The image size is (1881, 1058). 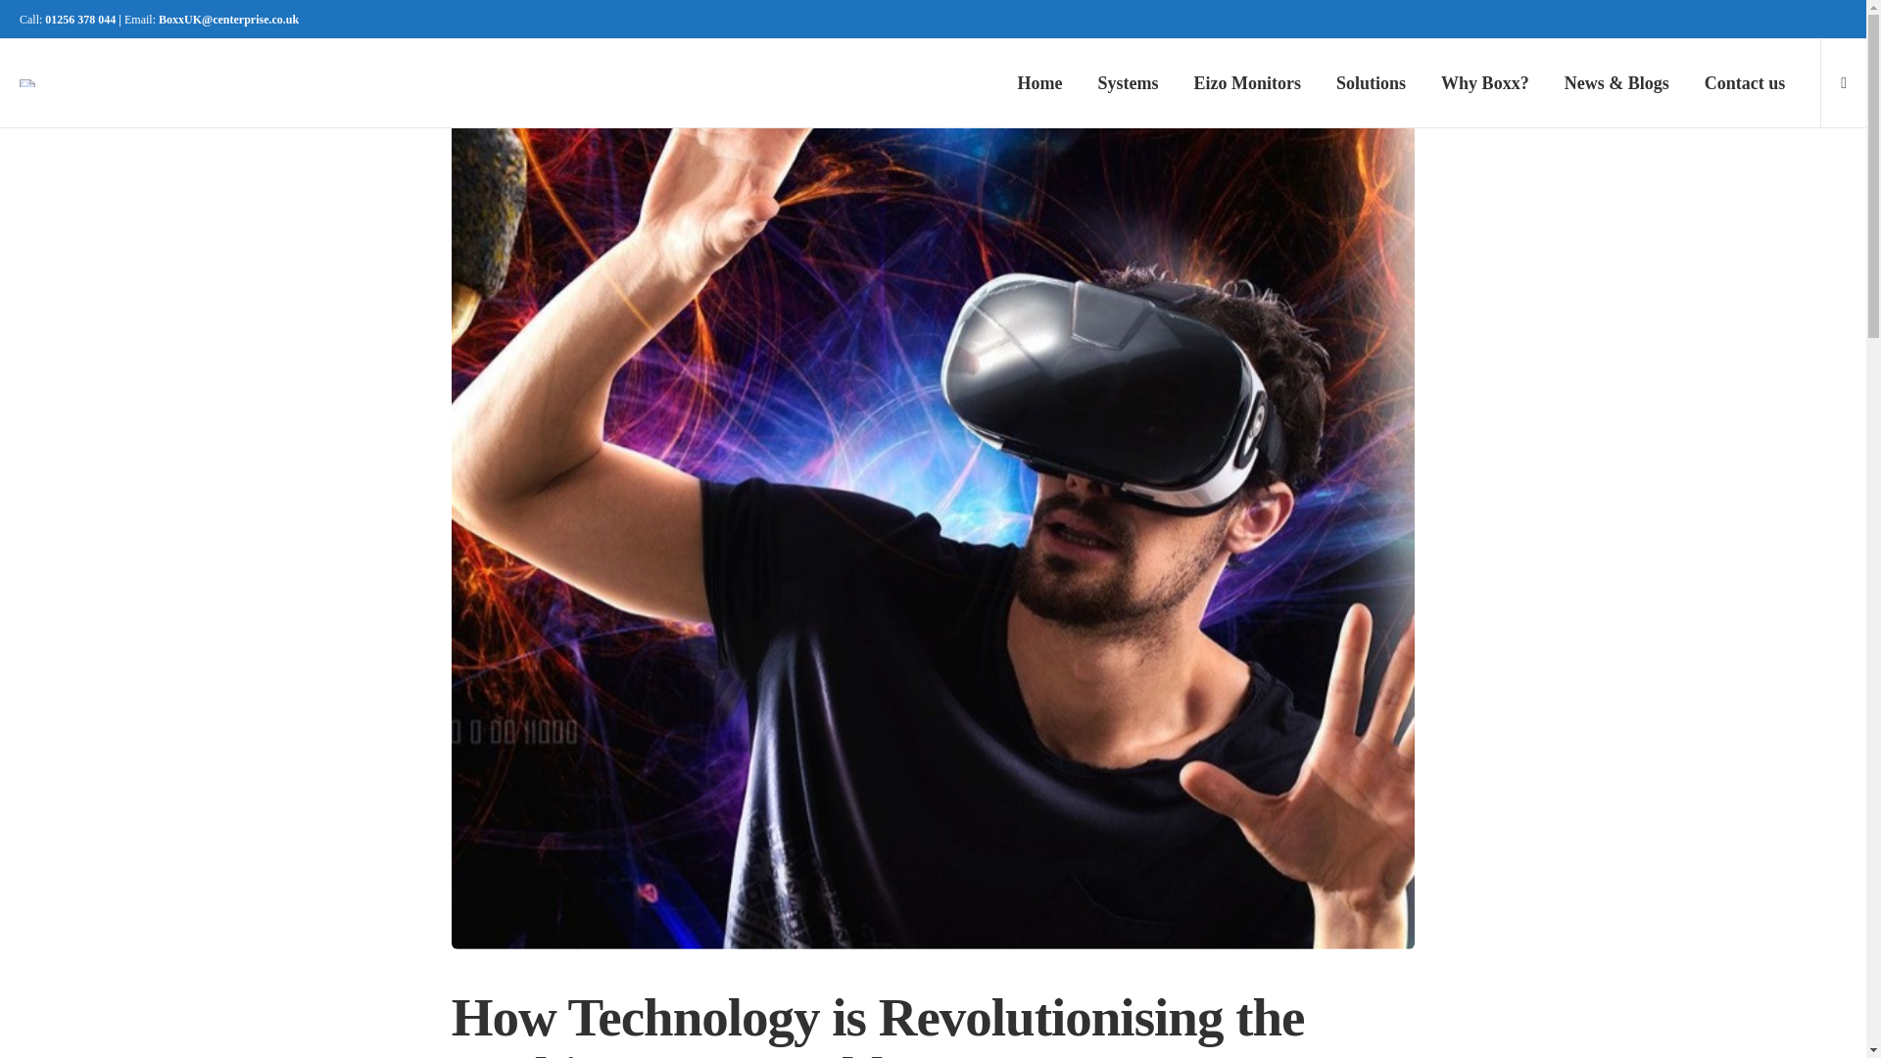 What do you see at coordinates (1385, 534) in the screenshot?
I see `Search` at bounding box center [1385, 534].